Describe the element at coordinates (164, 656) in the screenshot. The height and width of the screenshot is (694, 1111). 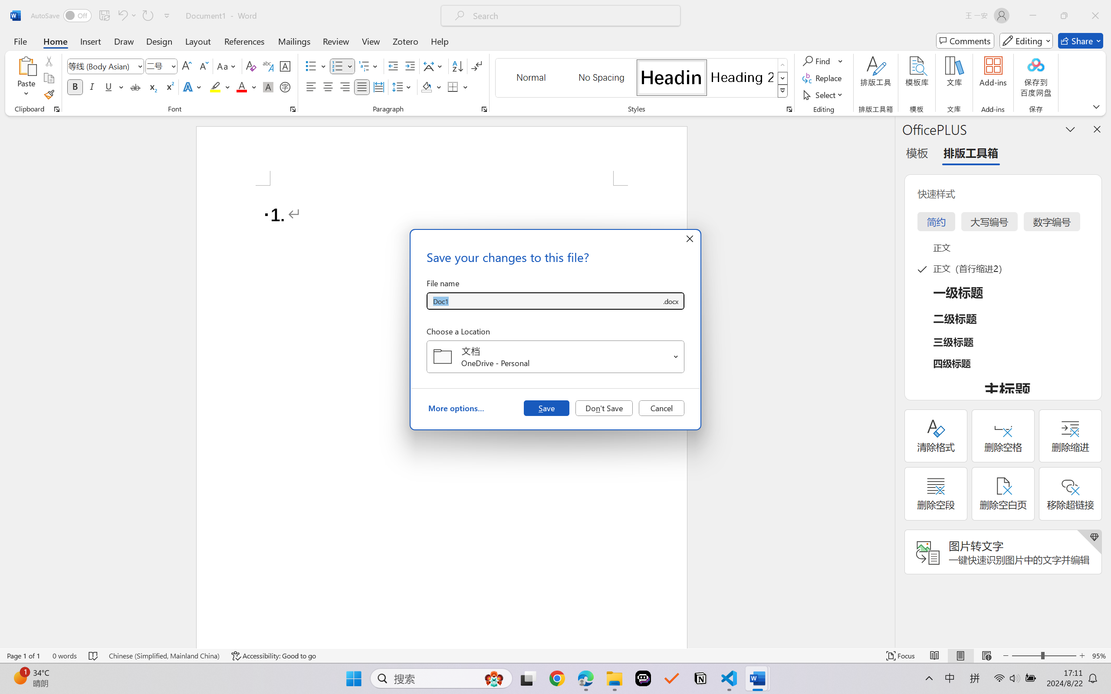
I see `Language Chinese (Simplified, Mainland China)` at that location.